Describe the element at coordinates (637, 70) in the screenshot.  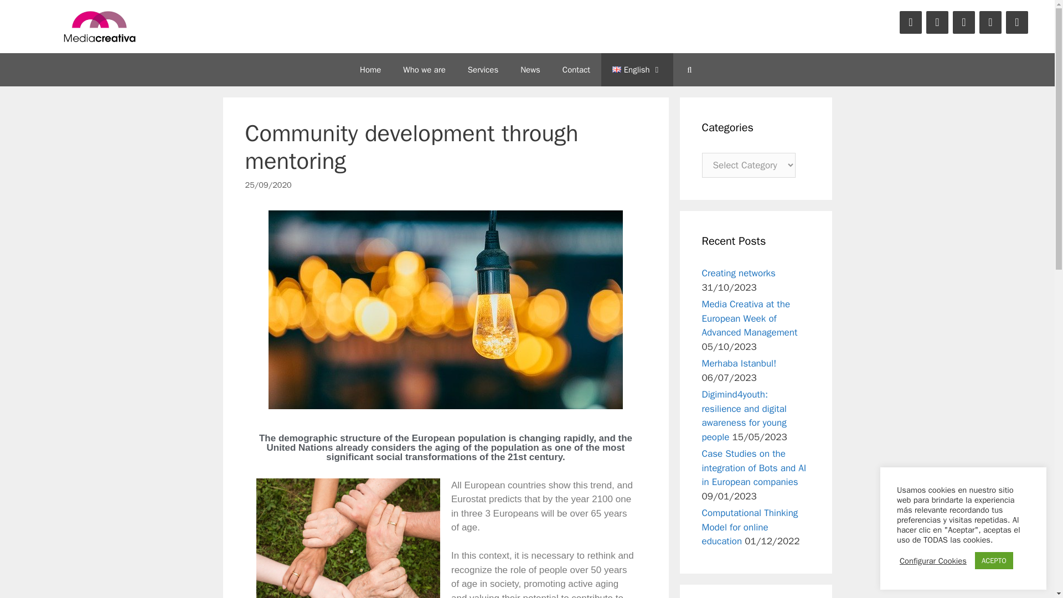
I see `English` at that location.